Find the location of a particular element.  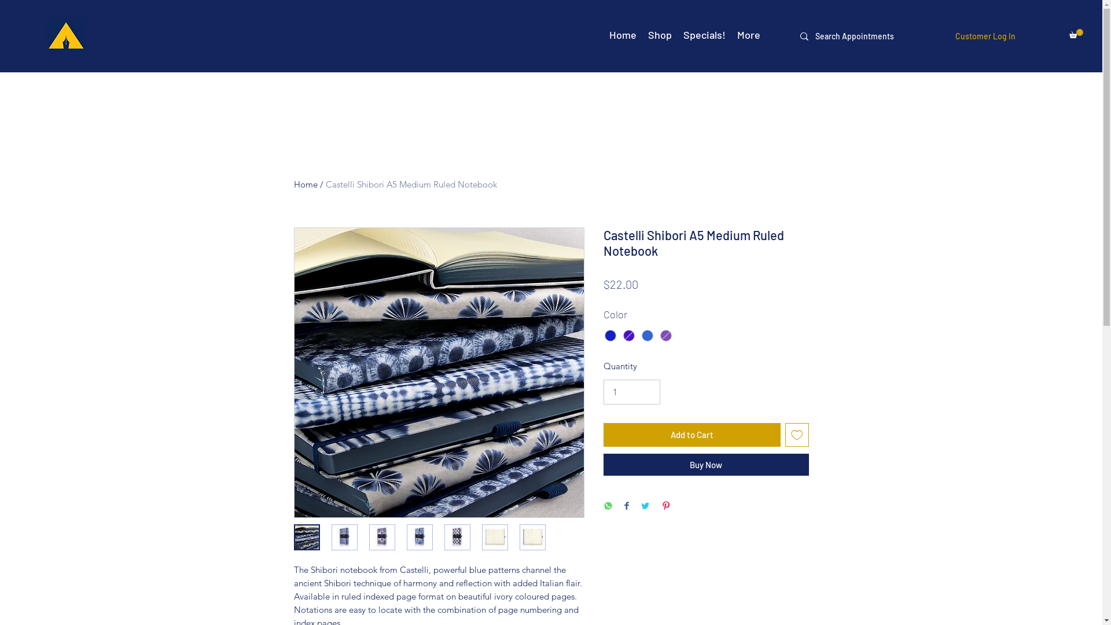

Home is located at coordinates (306, 184).